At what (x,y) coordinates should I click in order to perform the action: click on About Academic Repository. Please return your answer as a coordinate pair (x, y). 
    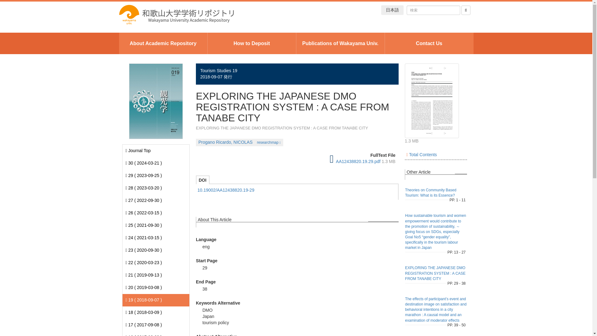
    Looking at the image, I should click on (163, 43).